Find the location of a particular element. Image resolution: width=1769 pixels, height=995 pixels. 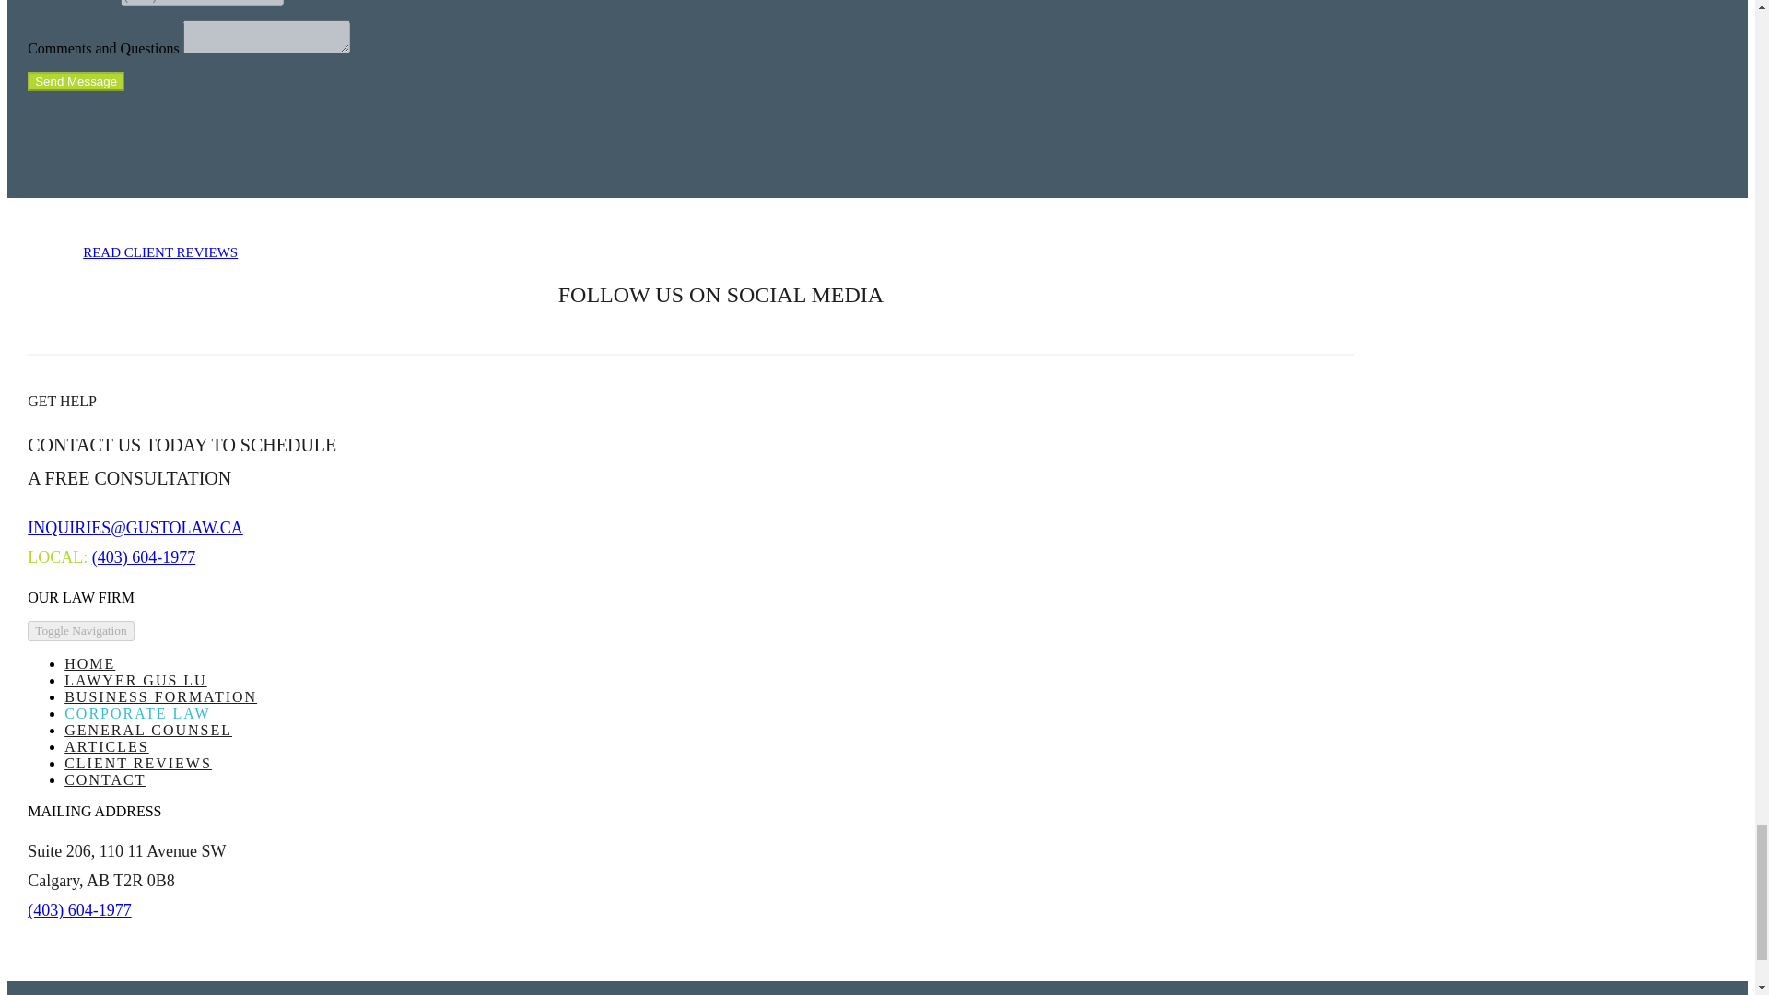

READ CLIENT REVIEWS is located at coordinates (160, 250).